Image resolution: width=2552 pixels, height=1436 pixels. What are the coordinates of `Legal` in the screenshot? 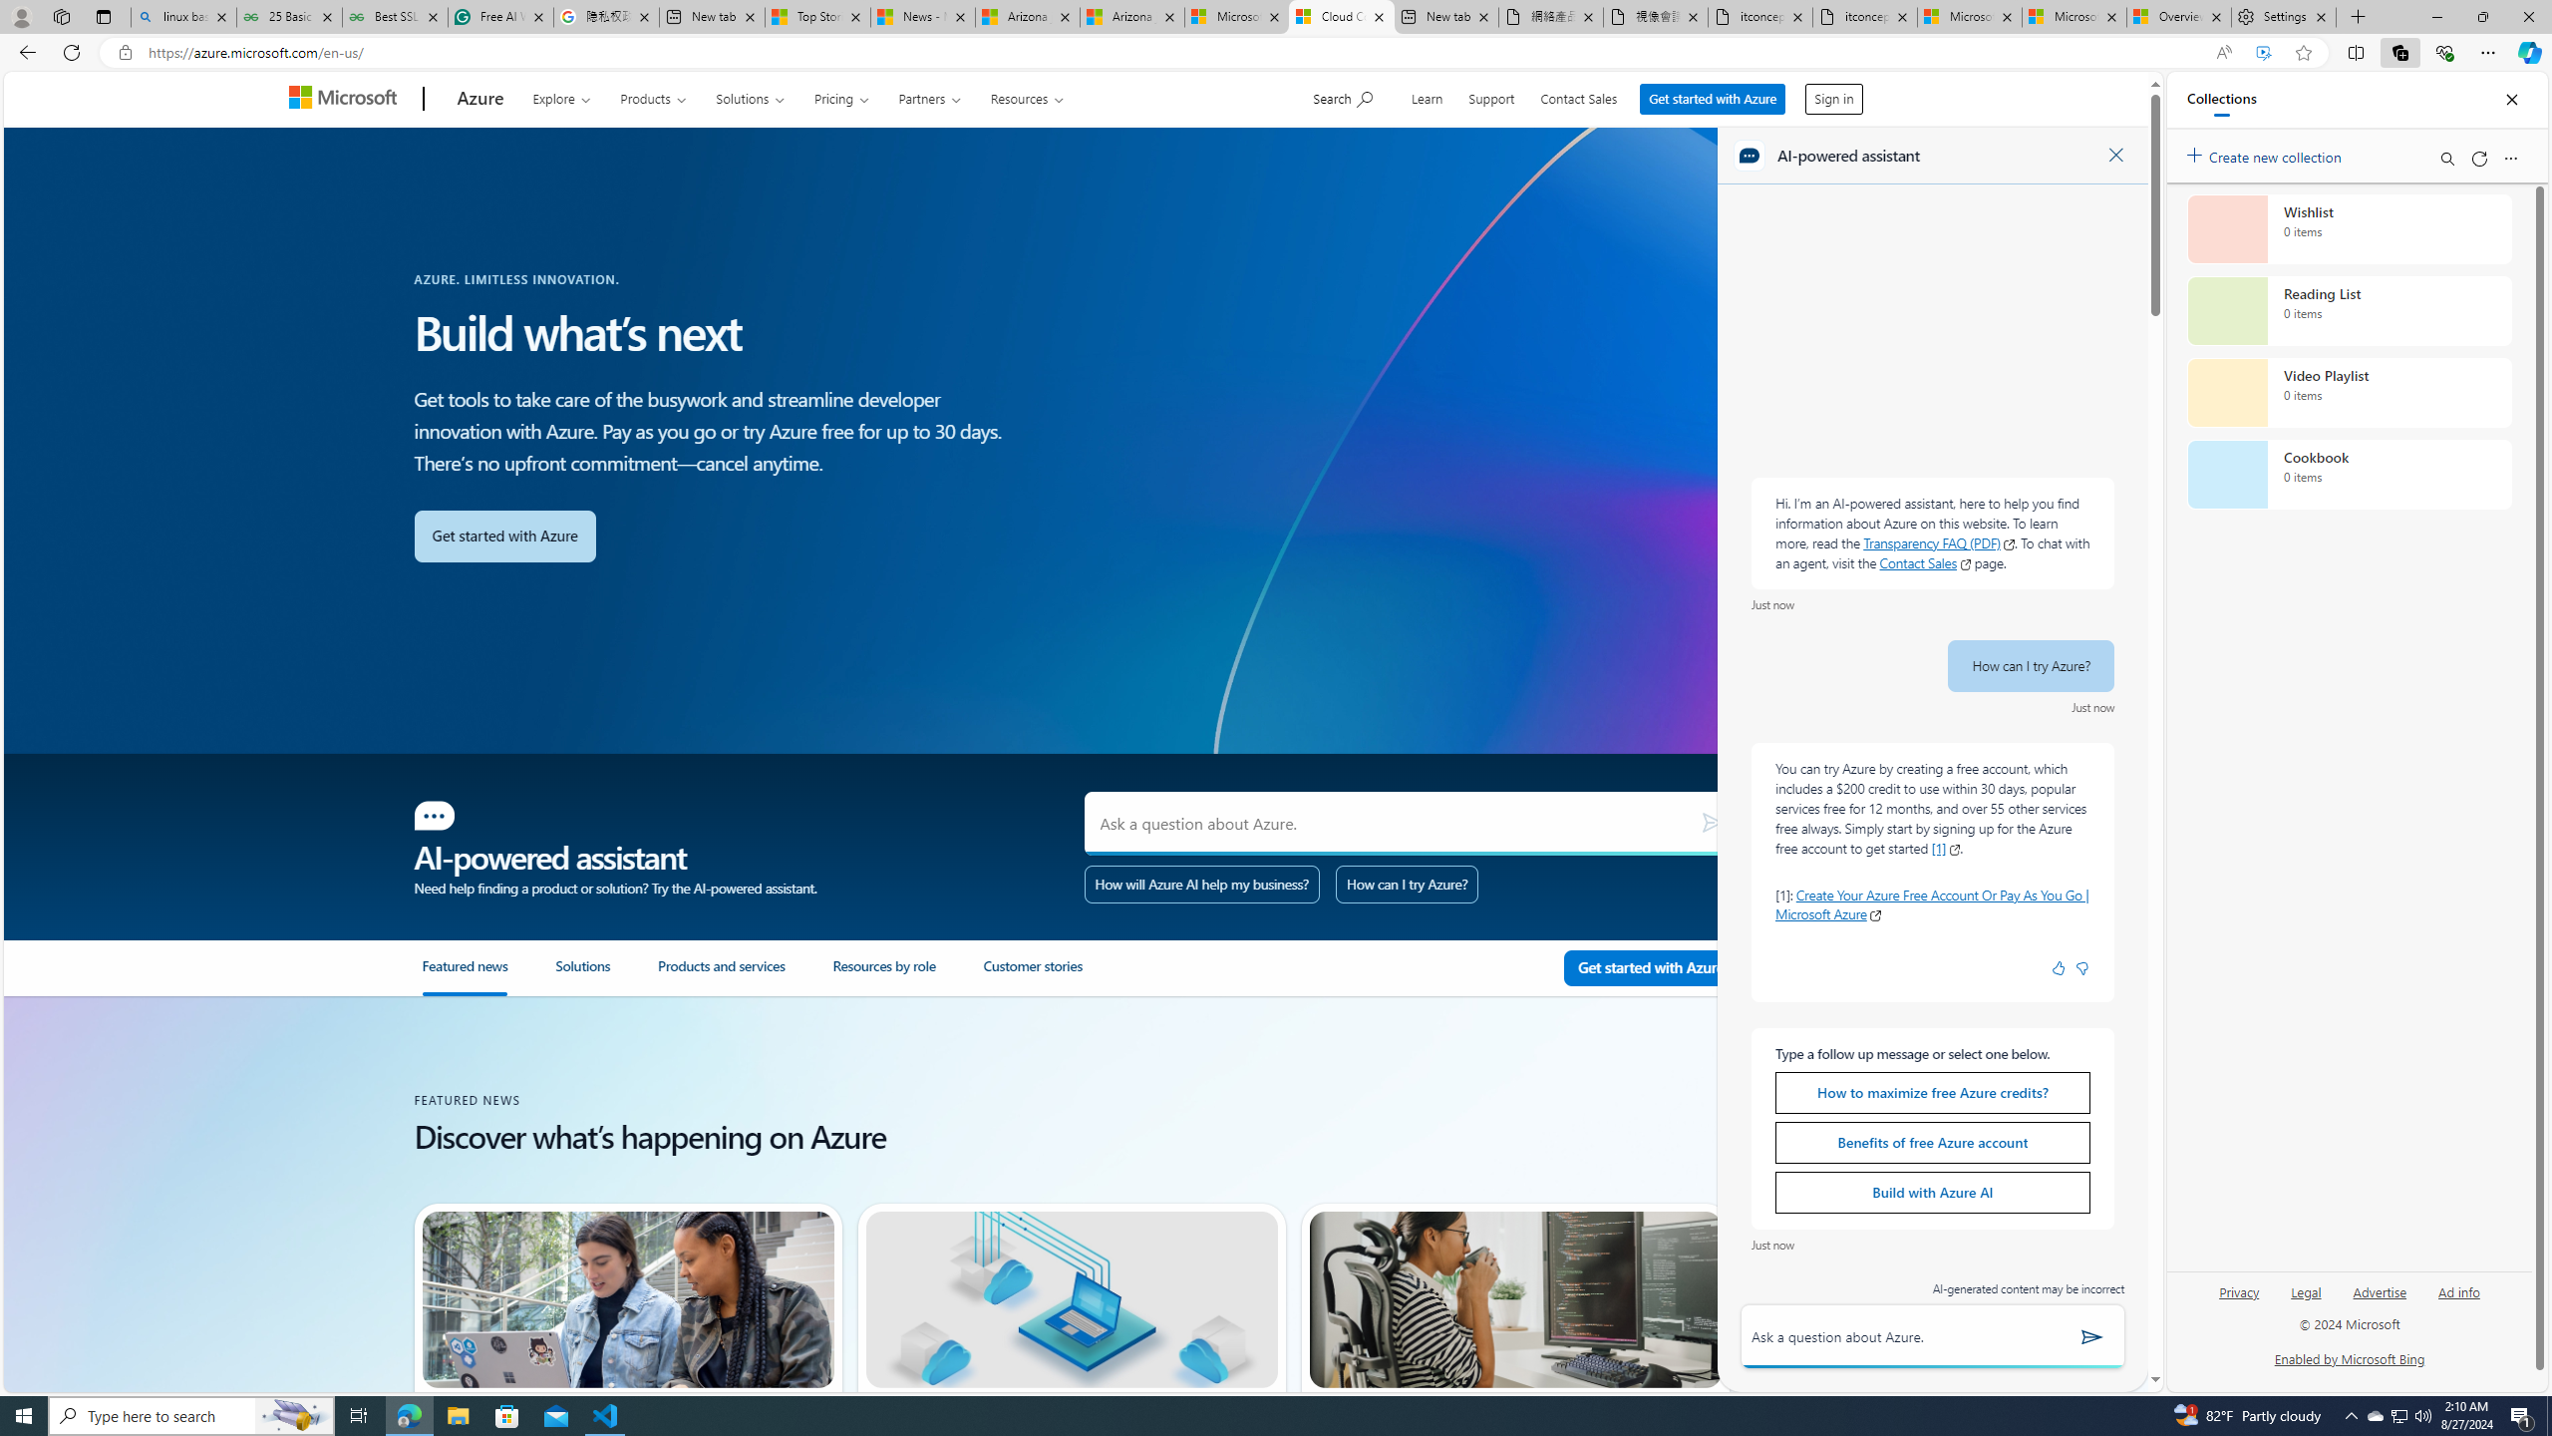 It's located at (2305, 1300).